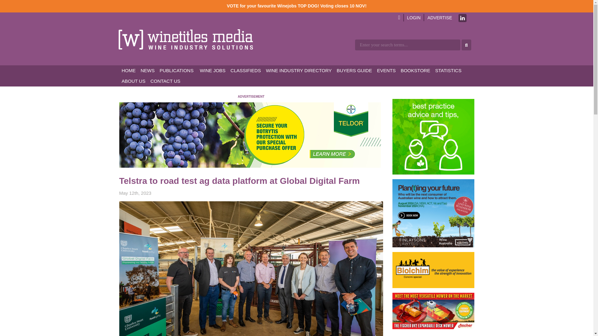  I want to click on NEWS, so click(148, 70).